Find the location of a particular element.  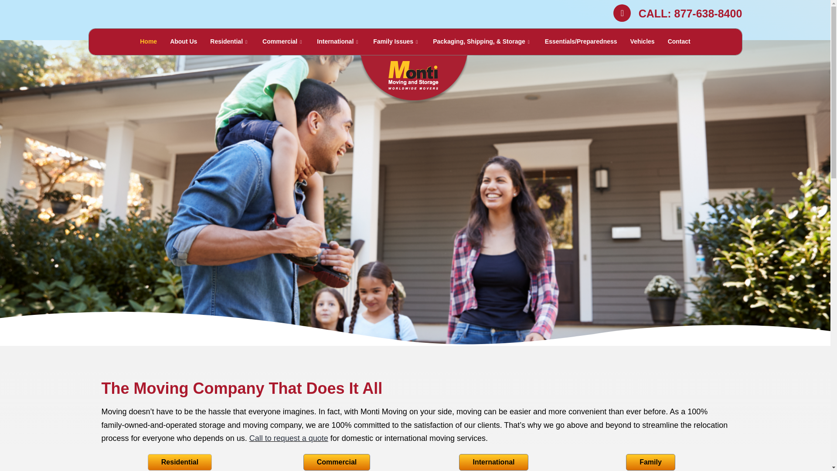

Residential is located at coordinates (229, 42).